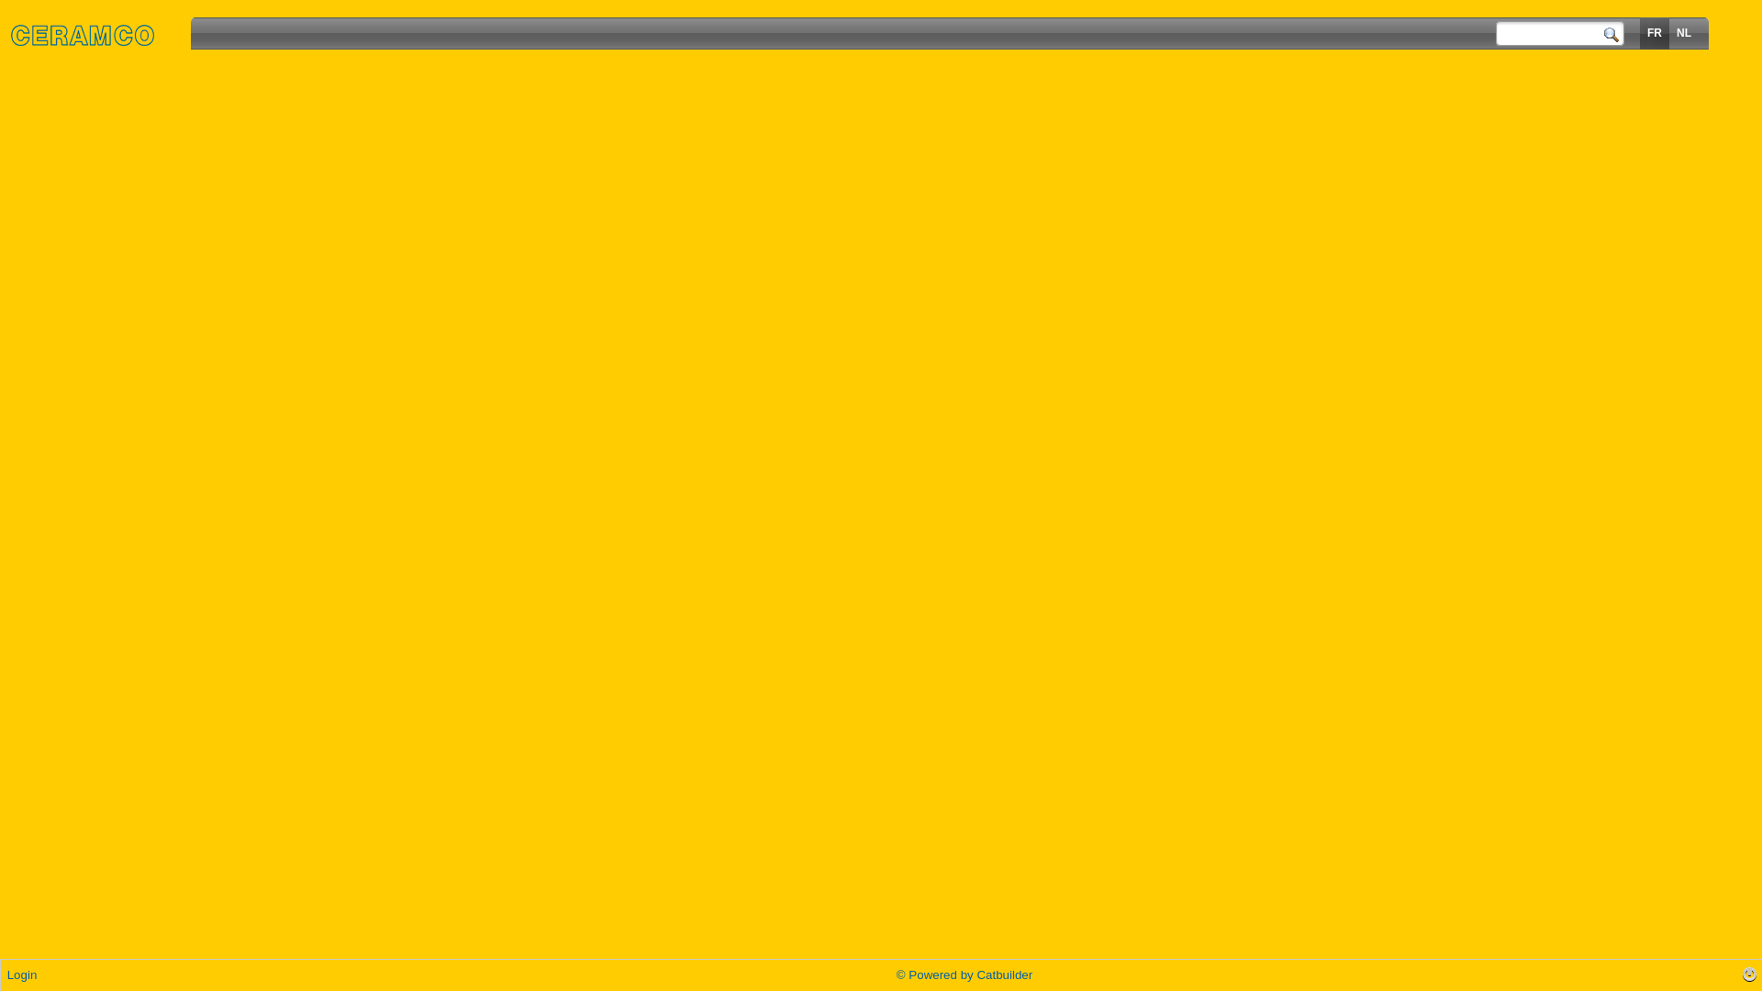  Describe the element at coordinates (898, 250) in the screenshot. I see `Annuler` at that location.